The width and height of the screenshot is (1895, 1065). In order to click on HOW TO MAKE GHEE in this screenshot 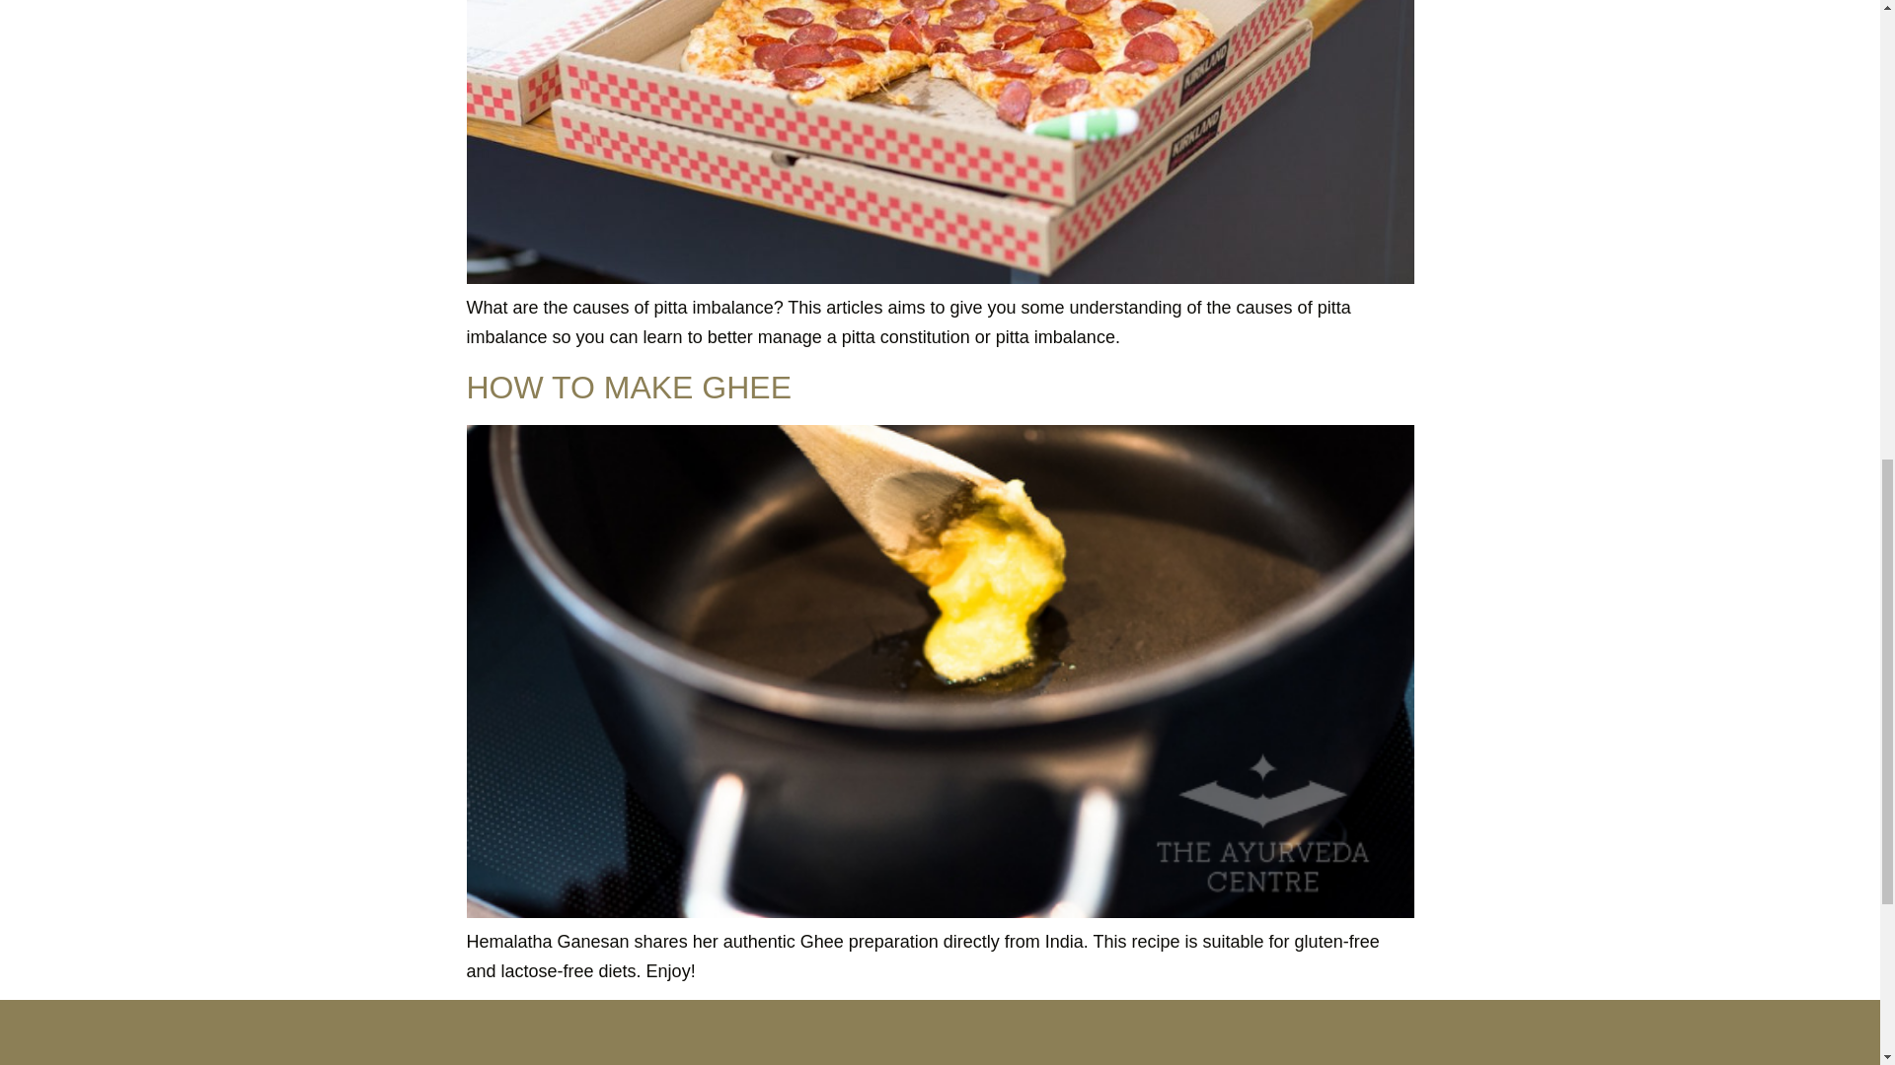, I will do `click(629, 387)`.